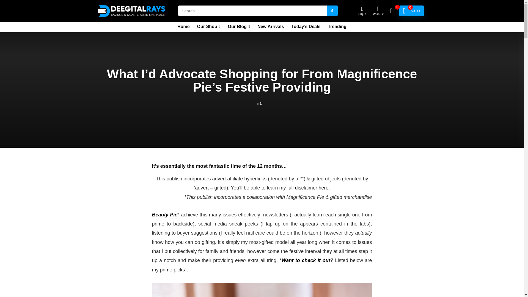 This screenshot has height=297, width=528. I want to click on Home, so click(183, 27).